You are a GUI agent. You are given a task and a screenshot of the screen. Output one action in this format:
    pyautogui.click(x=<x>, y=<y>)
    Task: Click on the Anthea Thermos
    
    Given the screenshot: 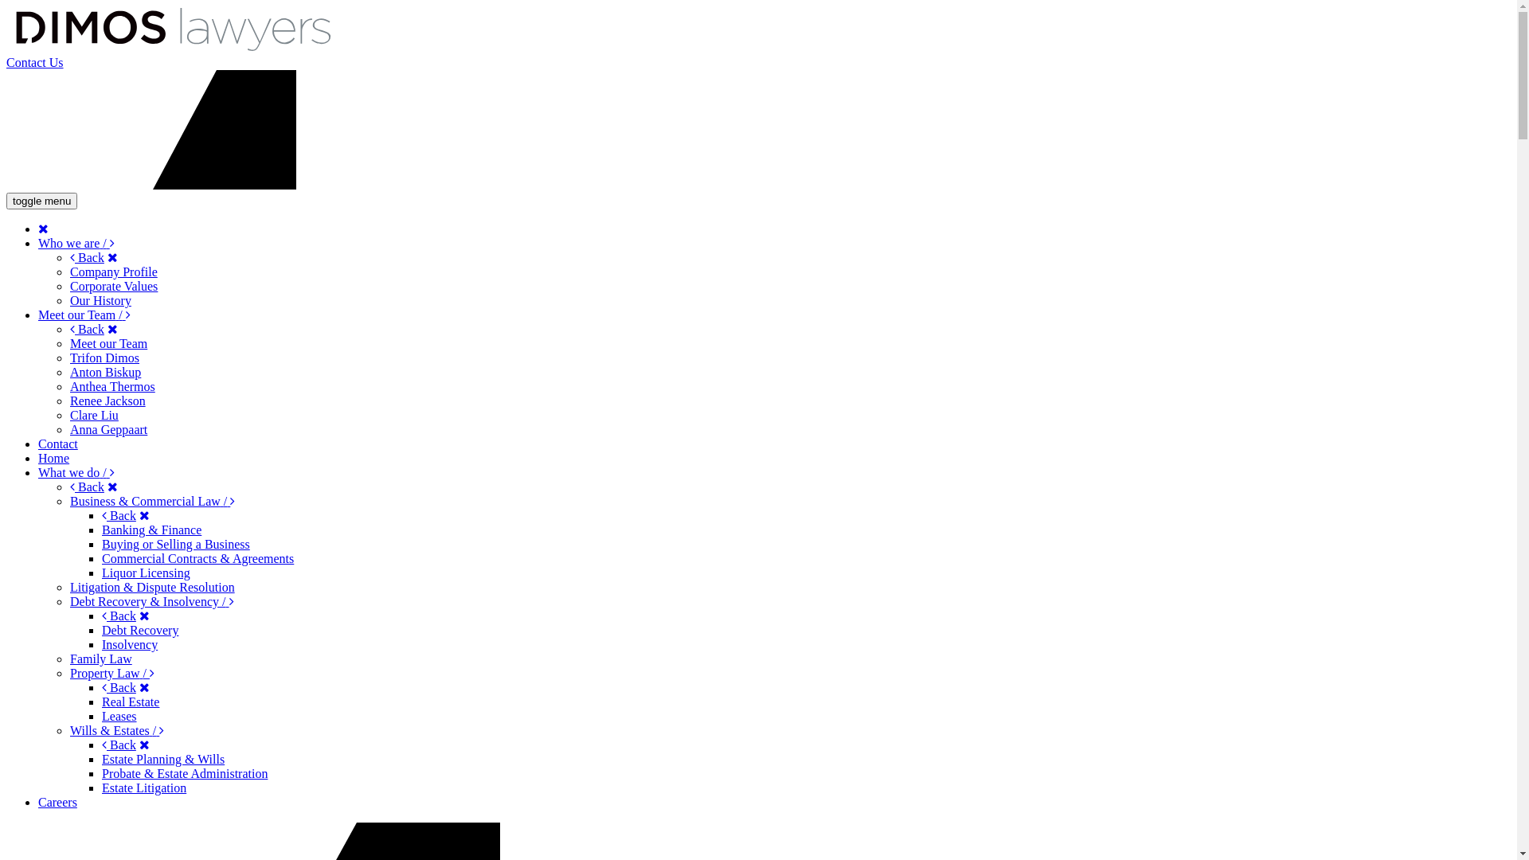 What is the action you would take?
    pyautogui.click(x=113, y=387)
    